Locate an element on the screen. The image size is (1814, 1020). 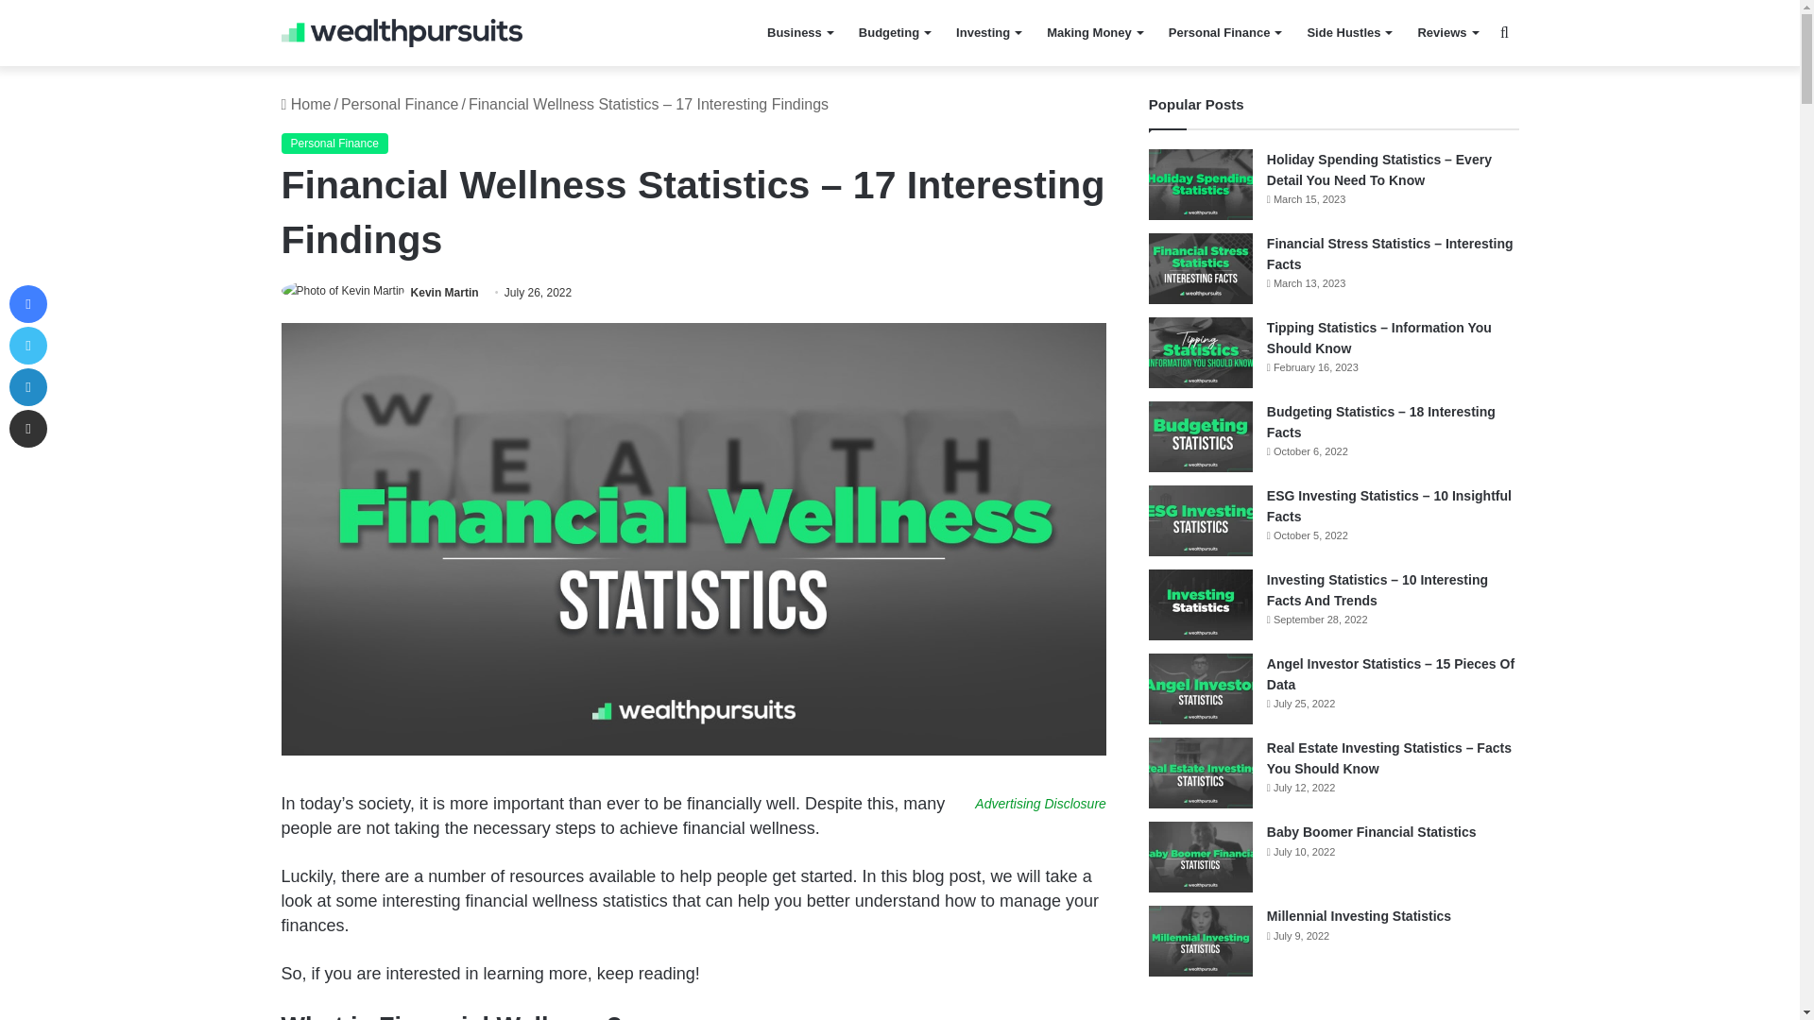
Share via Email is located at coordinates (27, 429).